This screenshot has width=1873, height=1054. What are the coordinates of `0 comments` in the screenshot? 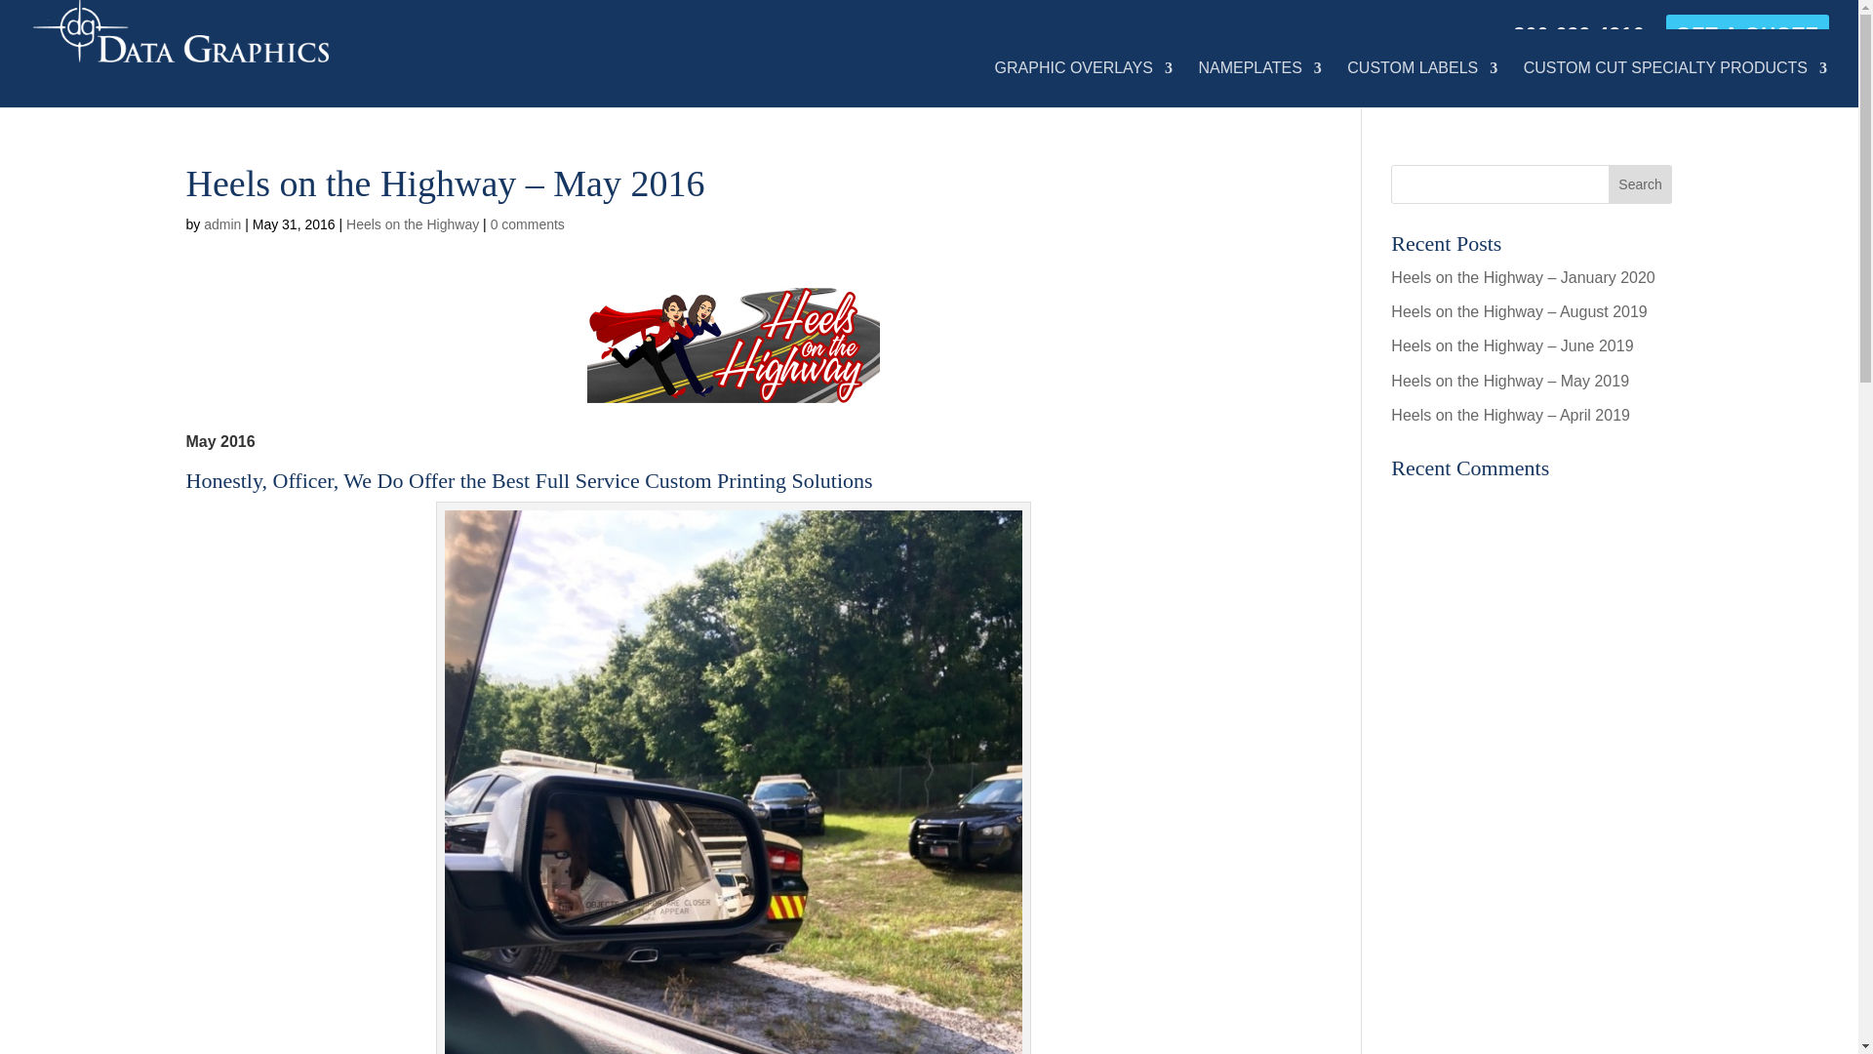 It's located at (528, 224).